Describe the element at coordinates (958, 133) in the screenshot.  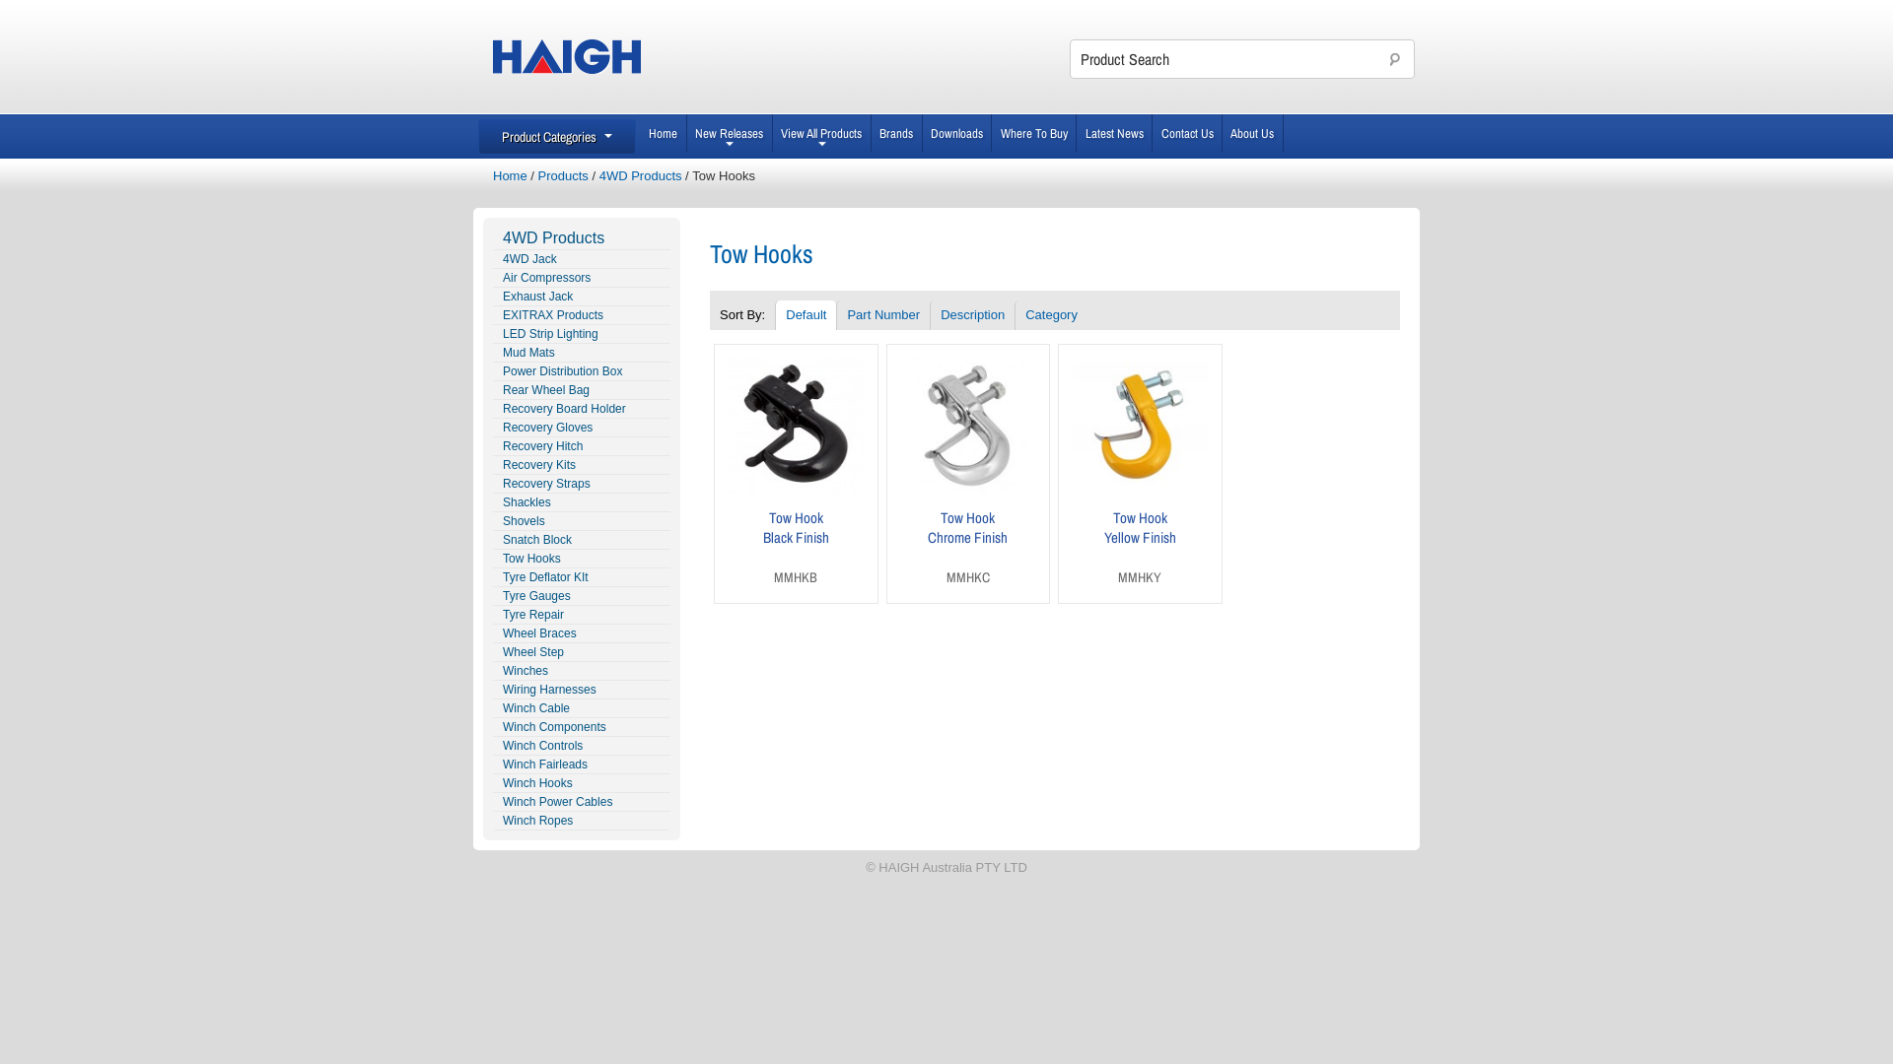
I see `Downloads` at that location.